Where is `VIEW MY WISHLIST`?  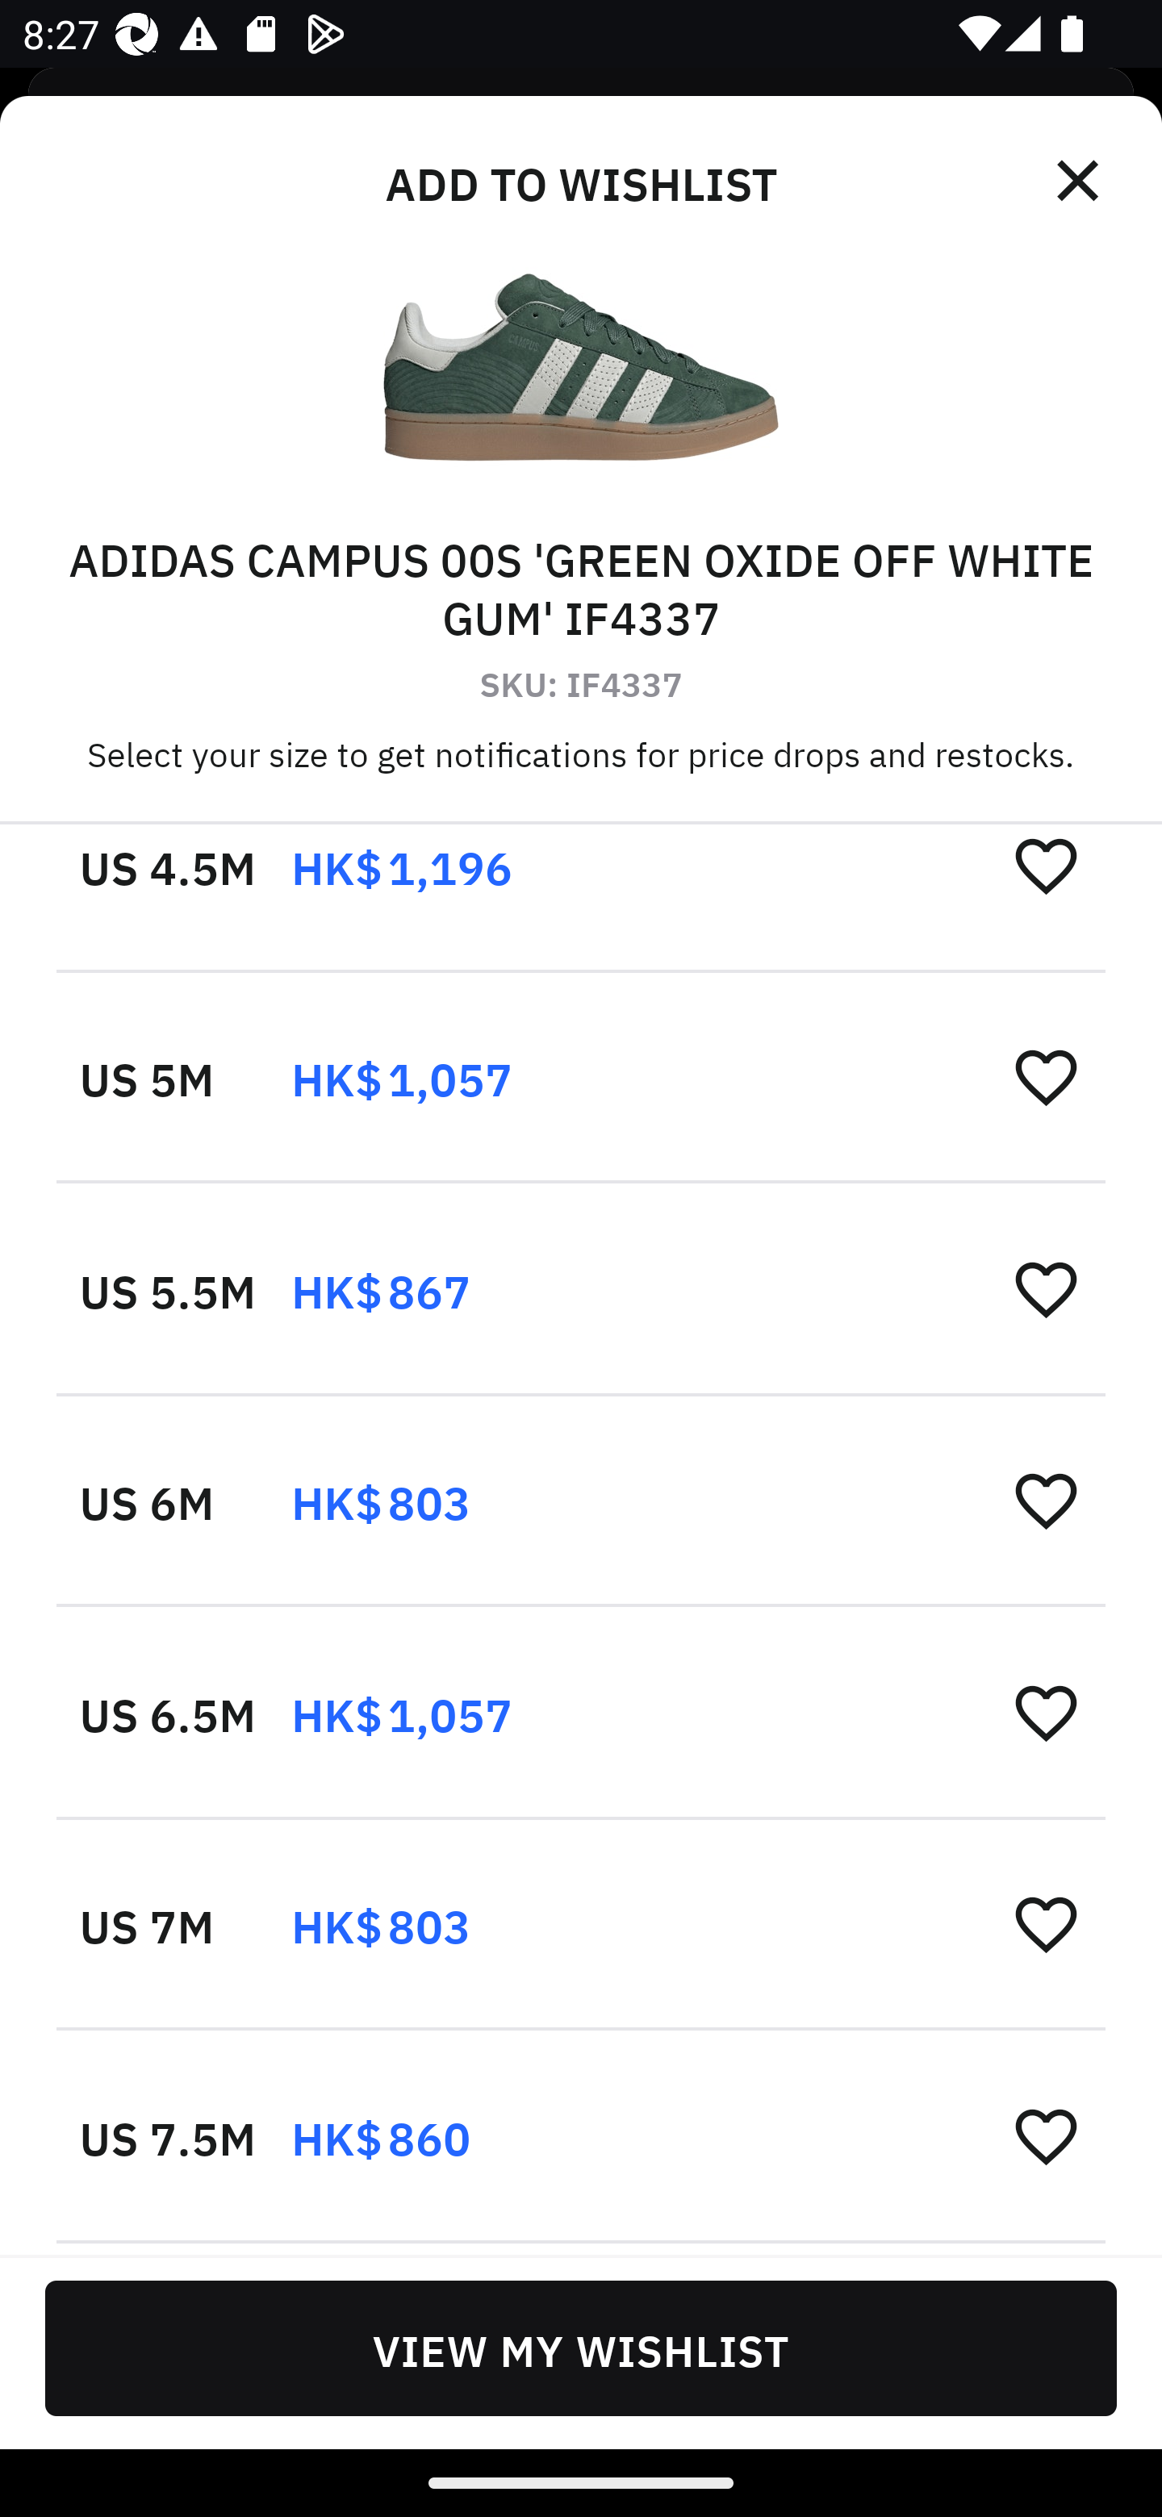 VIEW MY WISHLIST is located at coordinates (581, 2348).